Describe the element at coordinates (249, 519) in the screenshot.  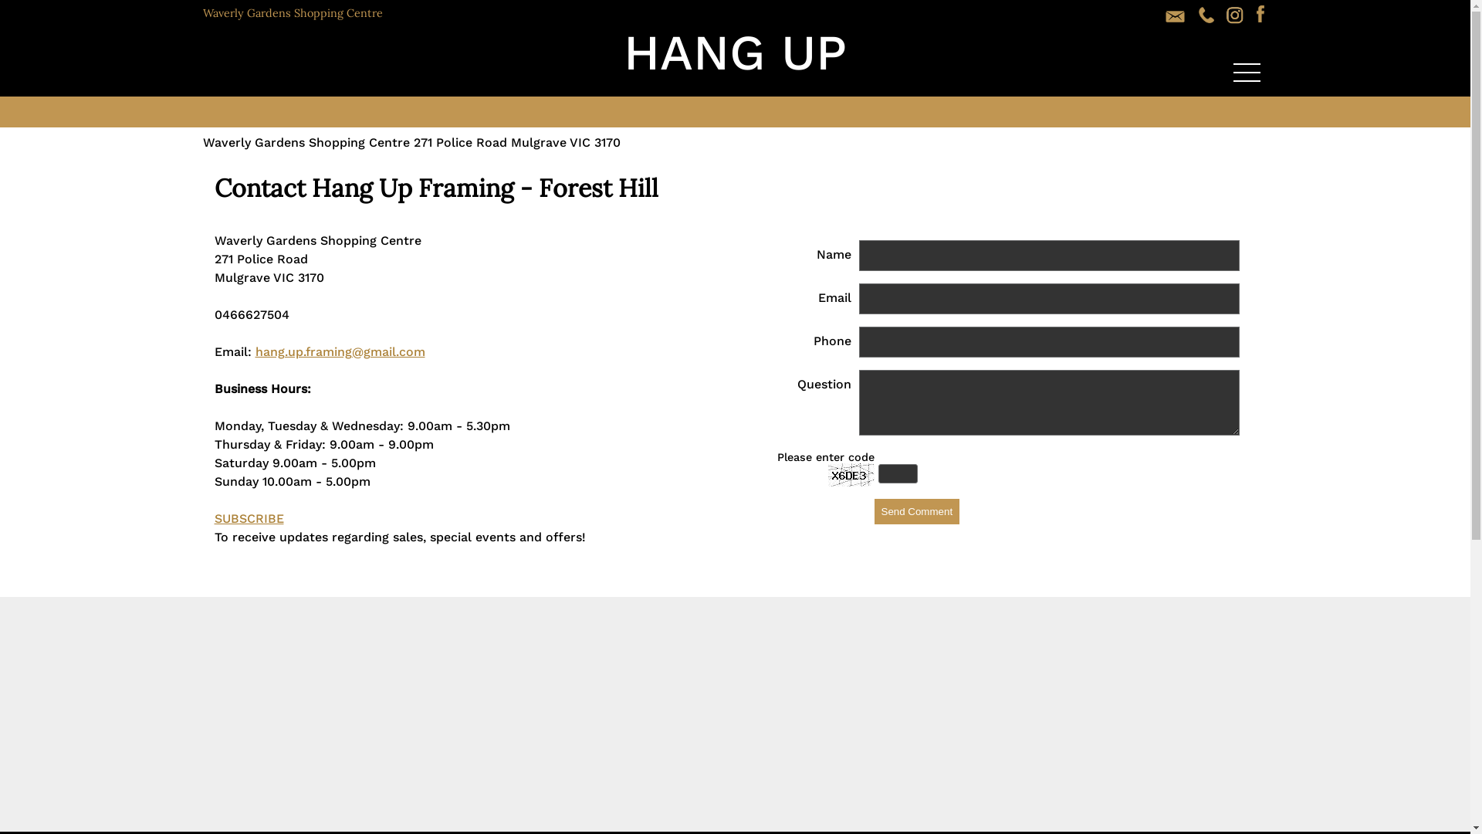
I see `SUBSCRIBE` at that location.